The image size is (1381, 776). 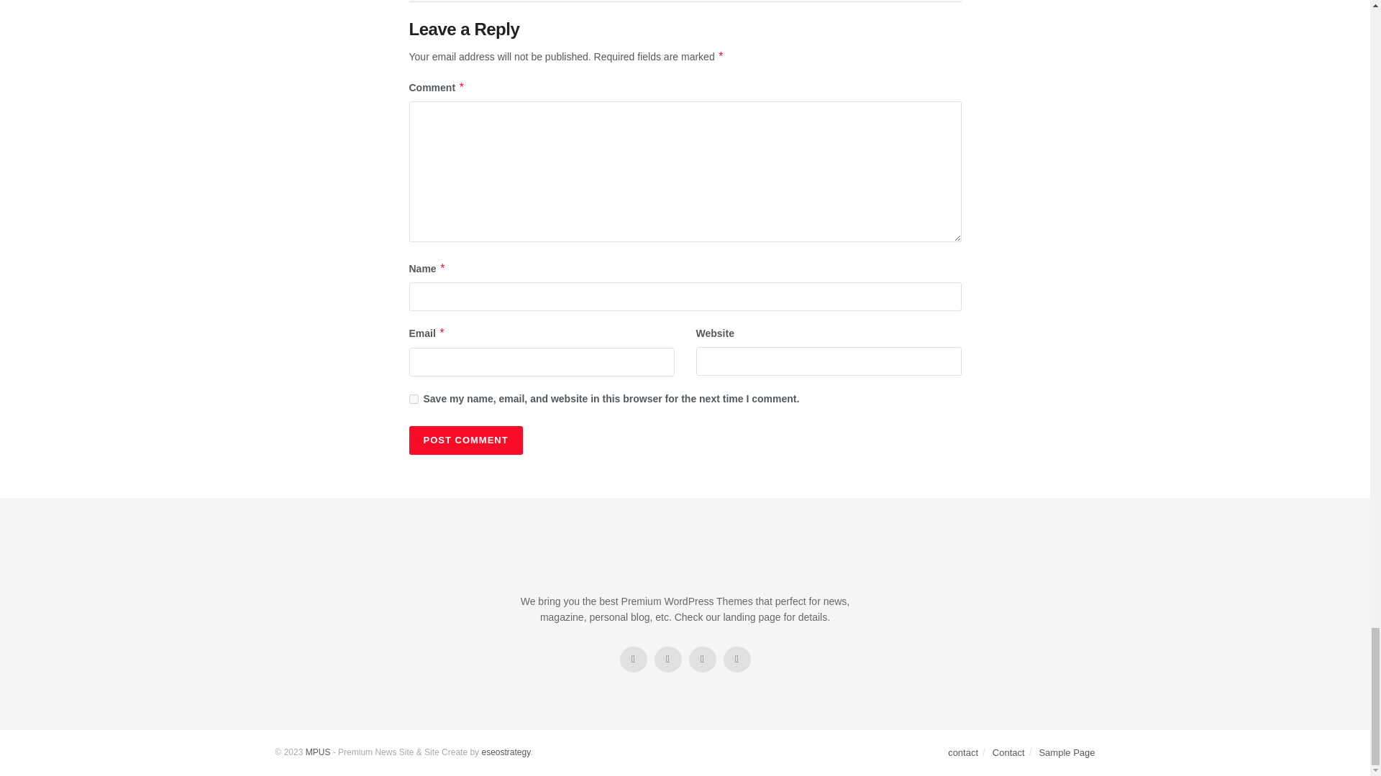 I want to click on MPUS, so click(x=318, y=752).